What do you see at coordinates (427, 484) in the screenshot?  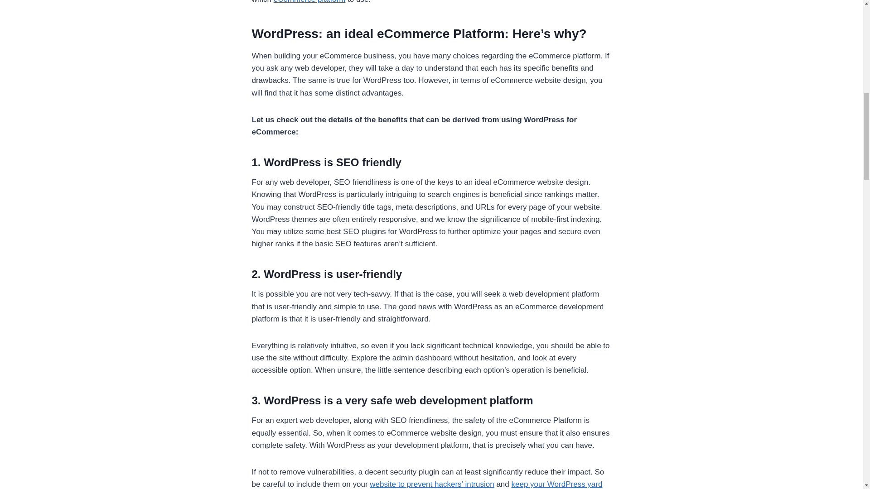 I see `keep your WordPress yard secure` at bounding box center [427, 484].